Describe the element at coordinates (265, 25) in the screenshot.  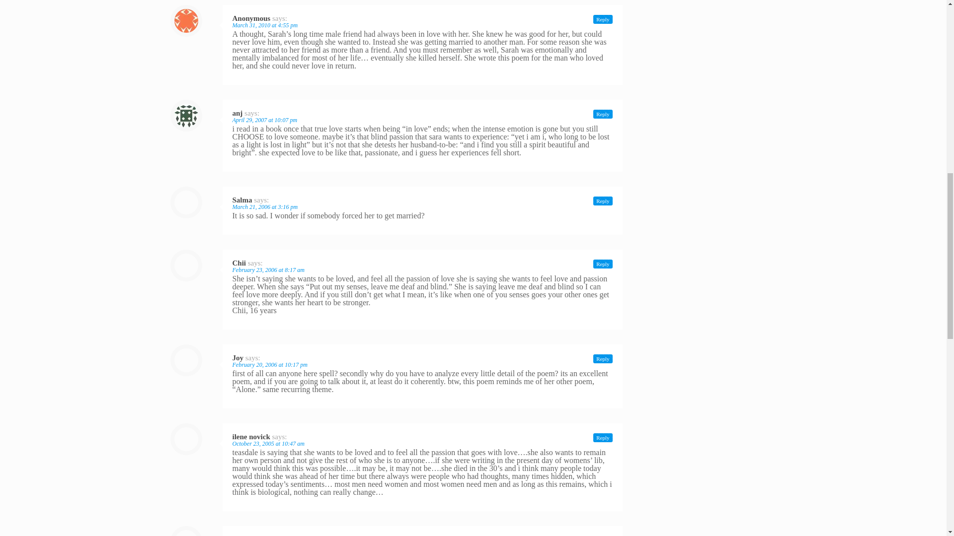
I see `March 31, 2010 at 4:55 pm` at that location.